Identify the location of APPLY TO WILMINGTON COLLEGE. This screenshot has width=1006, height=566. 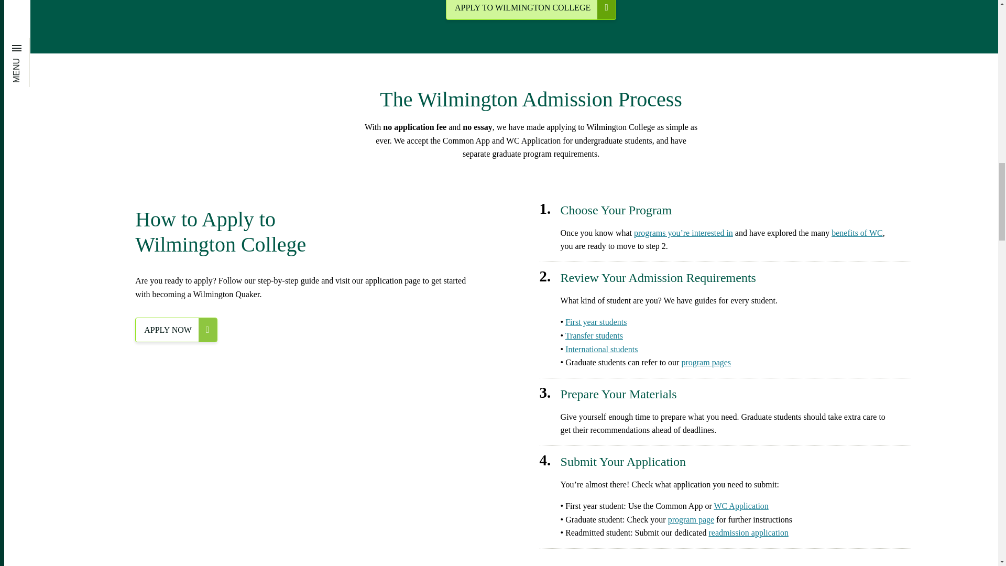
(530, 10).